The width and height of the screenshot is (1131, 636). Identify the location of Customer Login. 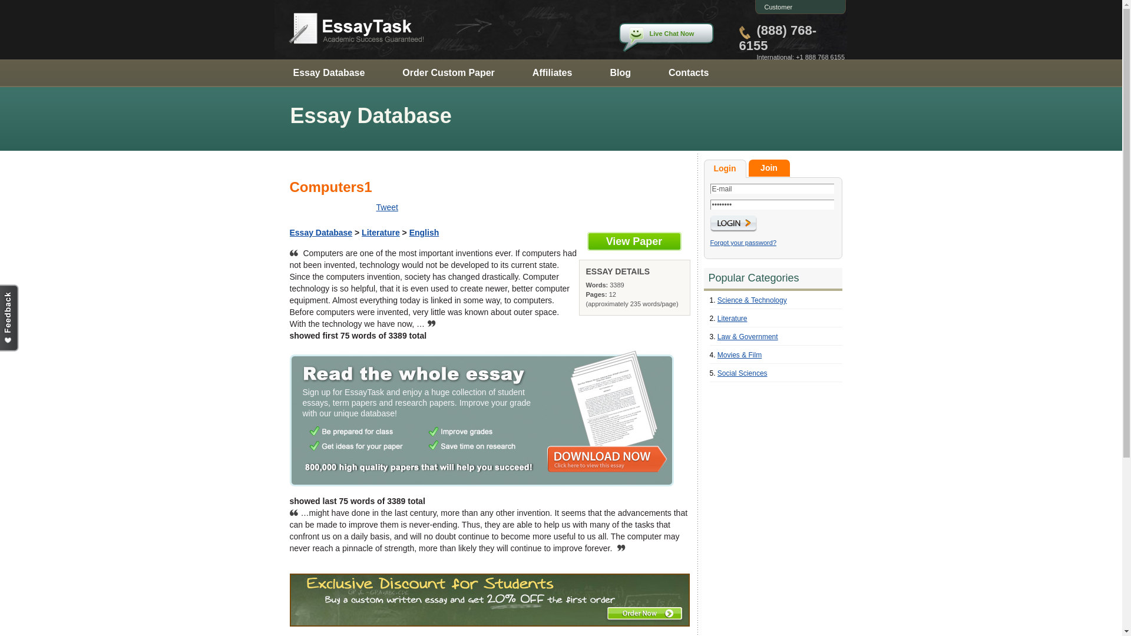
(775, 14).